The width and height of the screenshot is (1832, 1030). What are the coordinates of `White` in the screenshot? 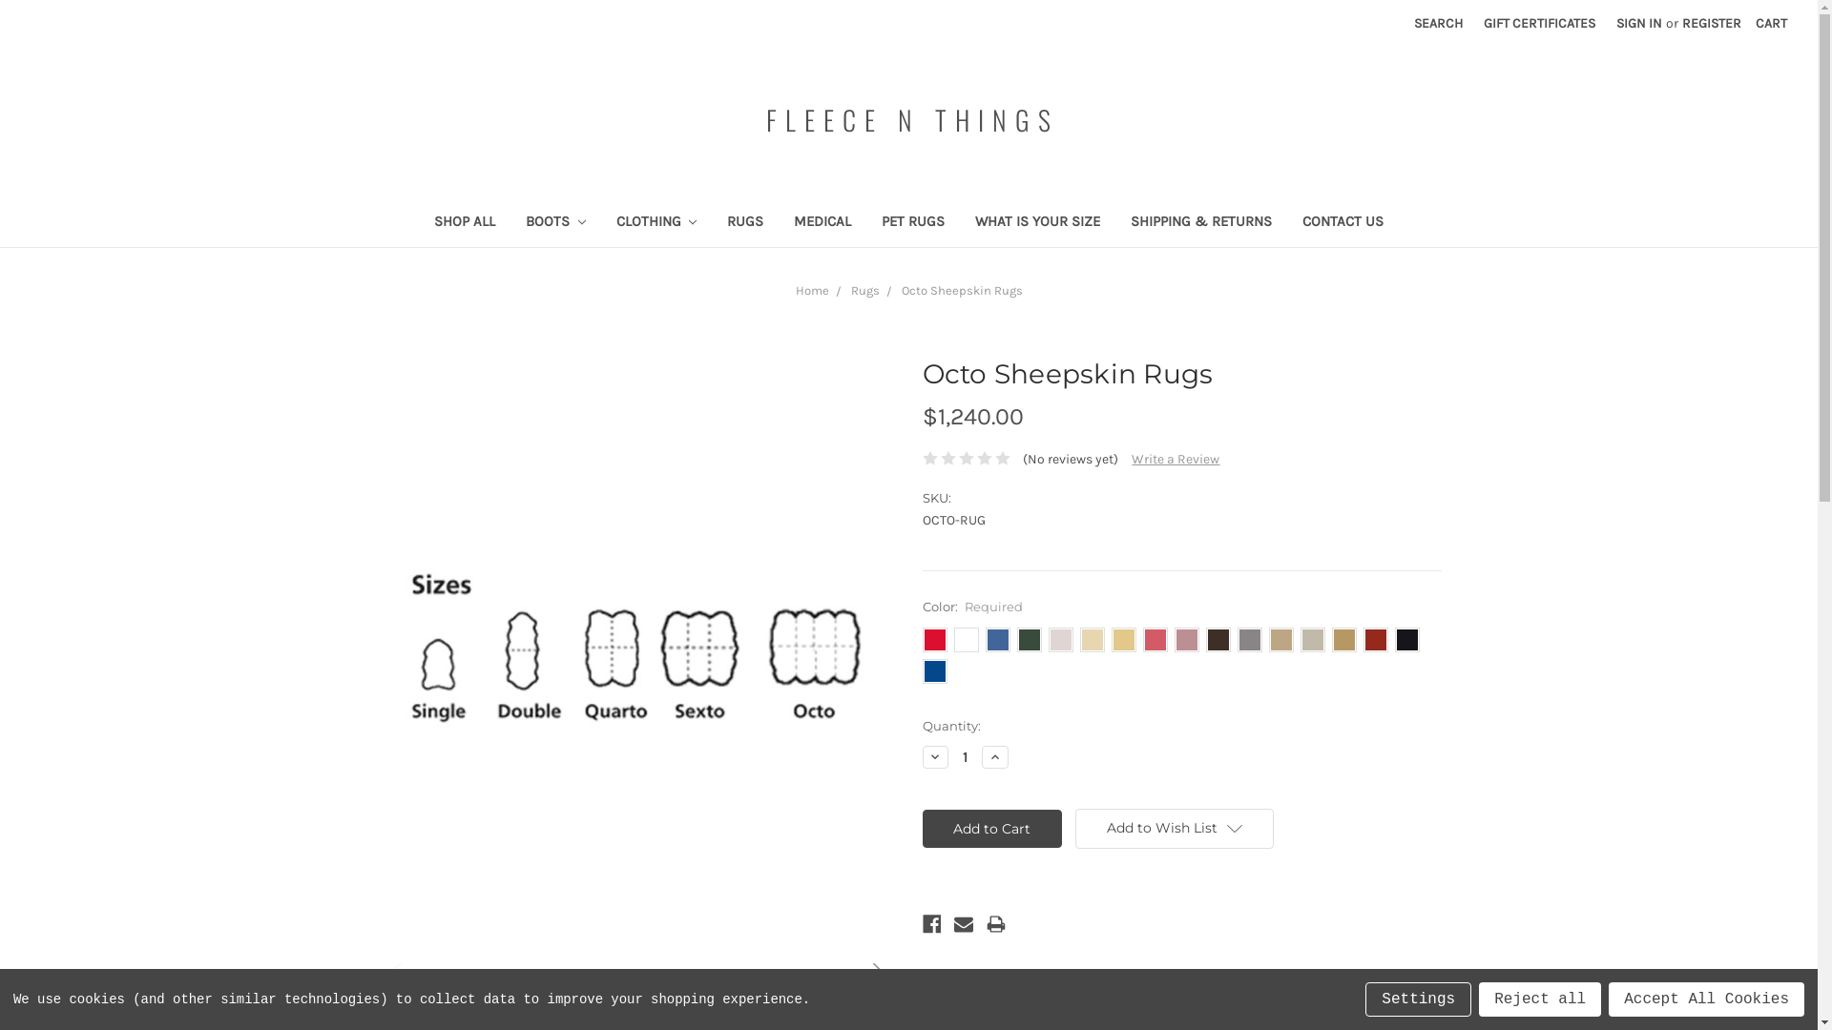 It's located at (636, 1004).